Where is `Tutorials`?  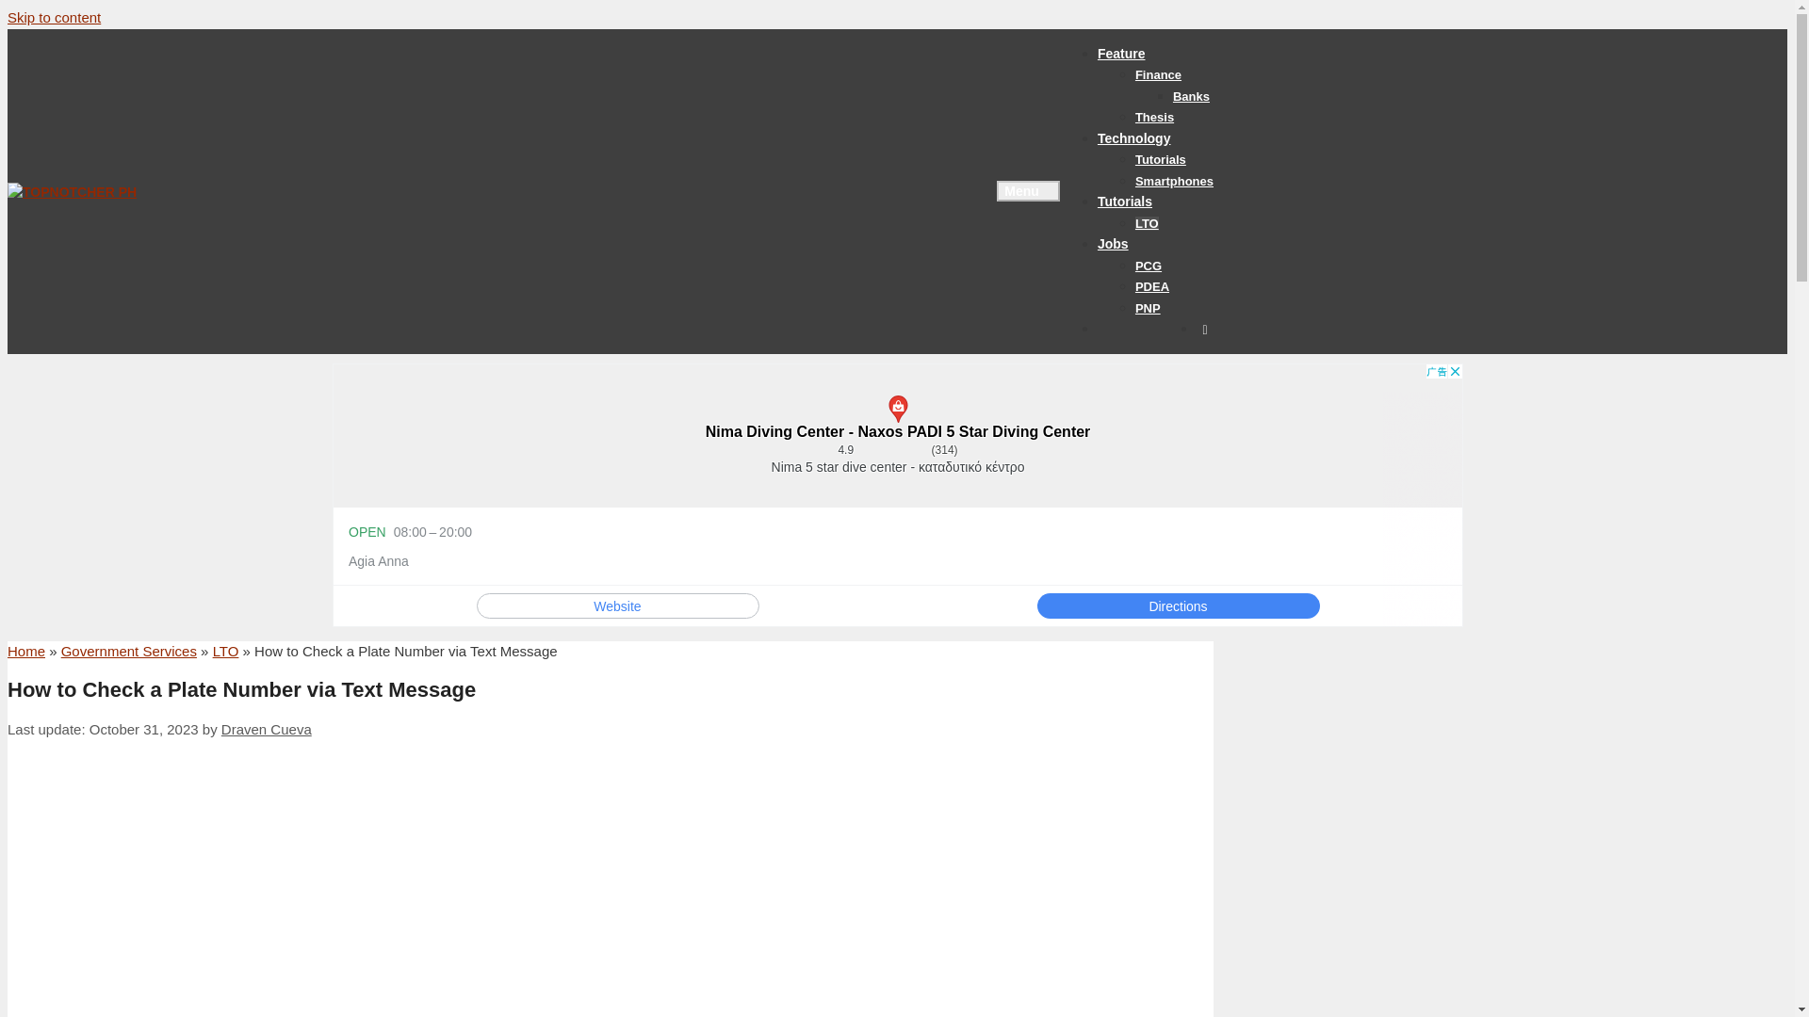
Tutorials is located at coordinates (1161, 160).